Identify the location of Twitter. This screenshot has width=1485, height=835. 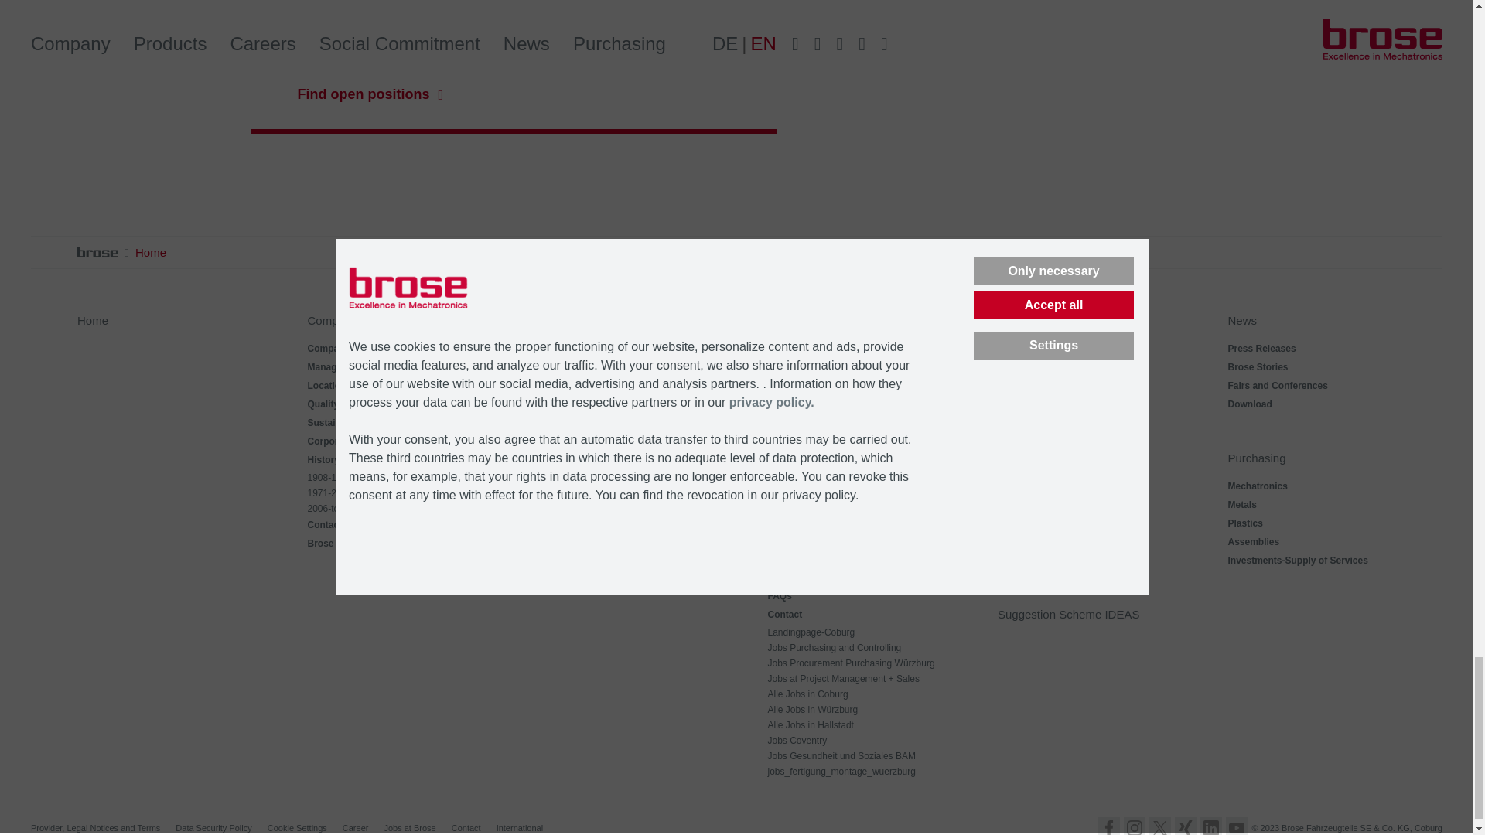
(1160, 826).